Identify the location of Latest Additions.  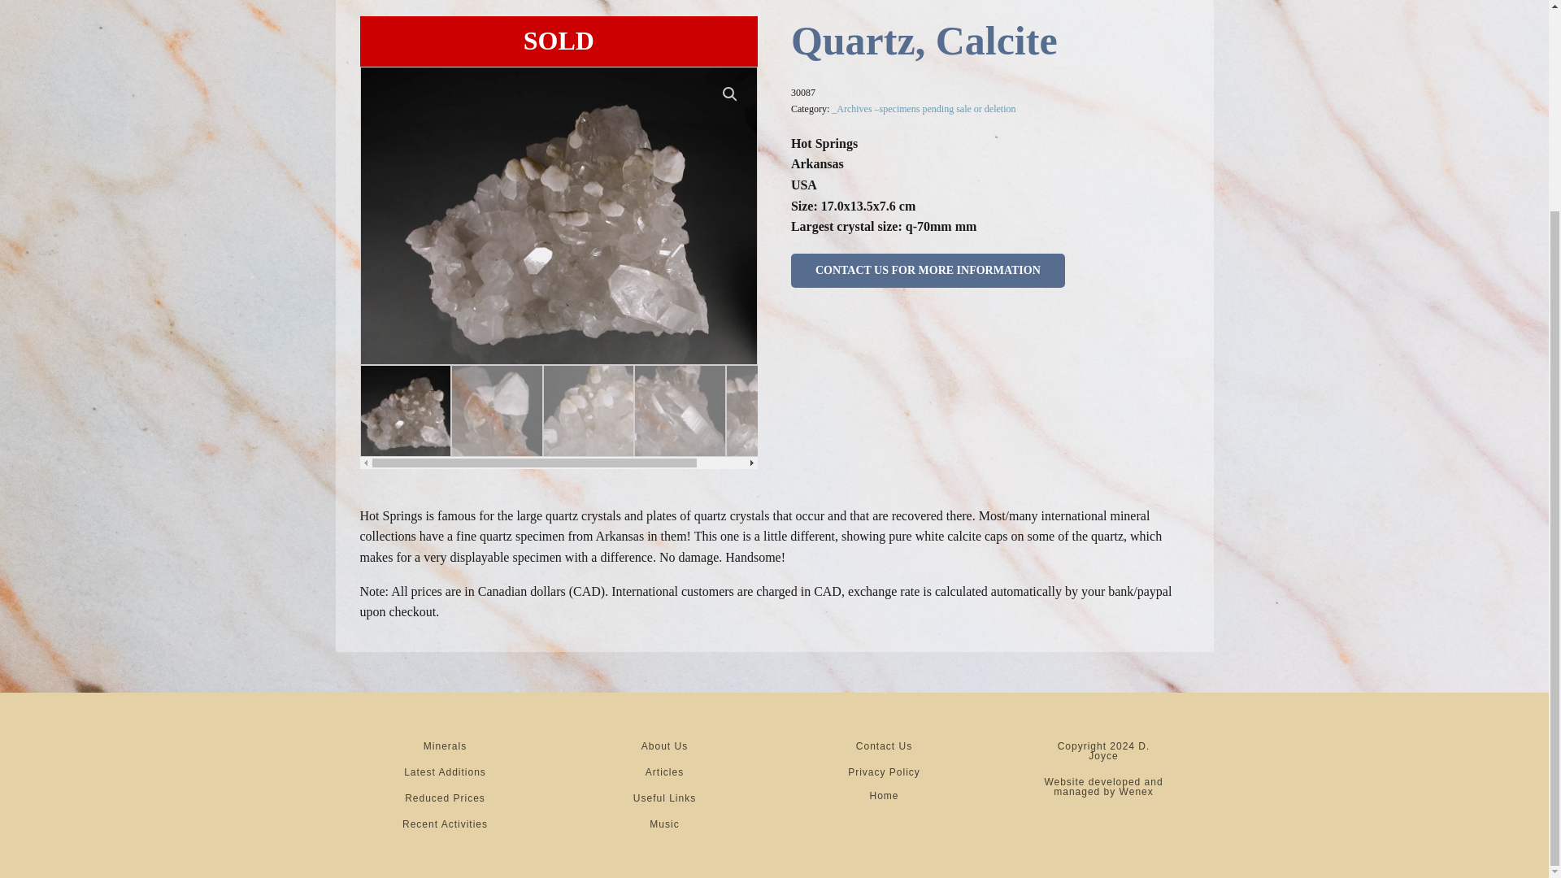
(445, 772).